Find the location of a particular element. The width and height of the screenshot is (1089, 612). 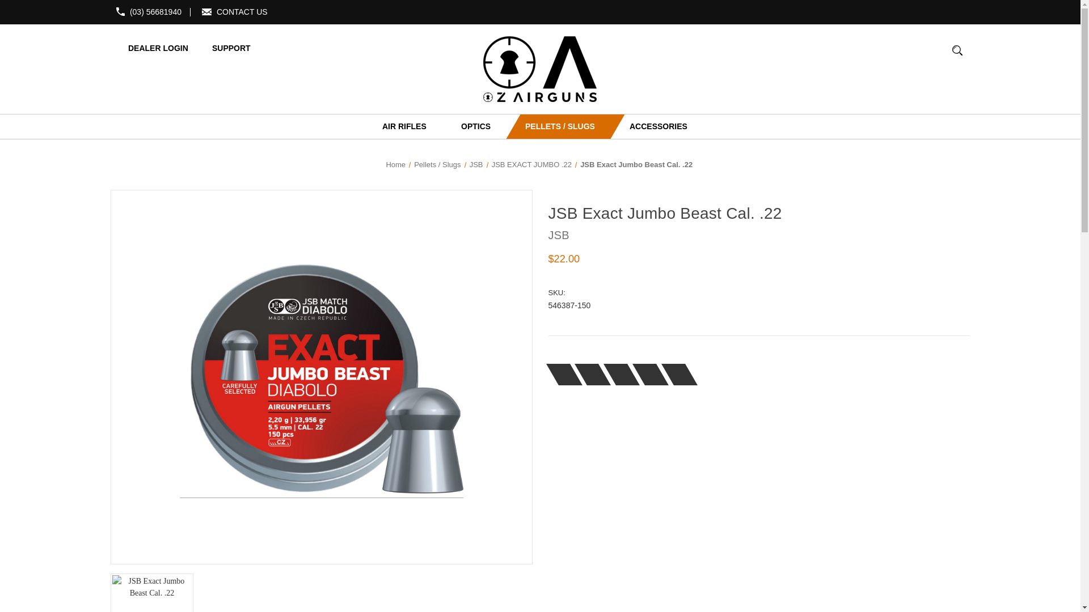

MAGNIFYING GLASS IMAGE LARGE RED CIRCLE WITH A BLACK BORDER is located at coordinates (957, 50).